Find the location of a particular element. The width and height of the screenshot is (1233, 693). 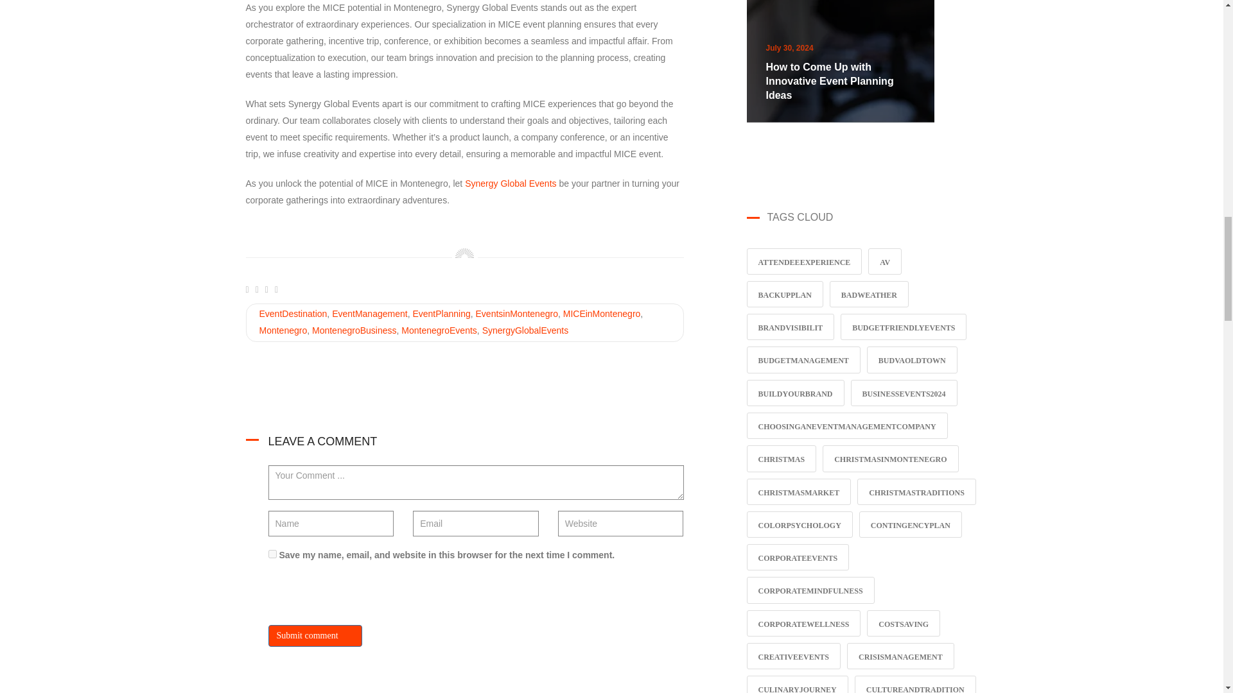

EventDestination is located at coordinates (293, 313).